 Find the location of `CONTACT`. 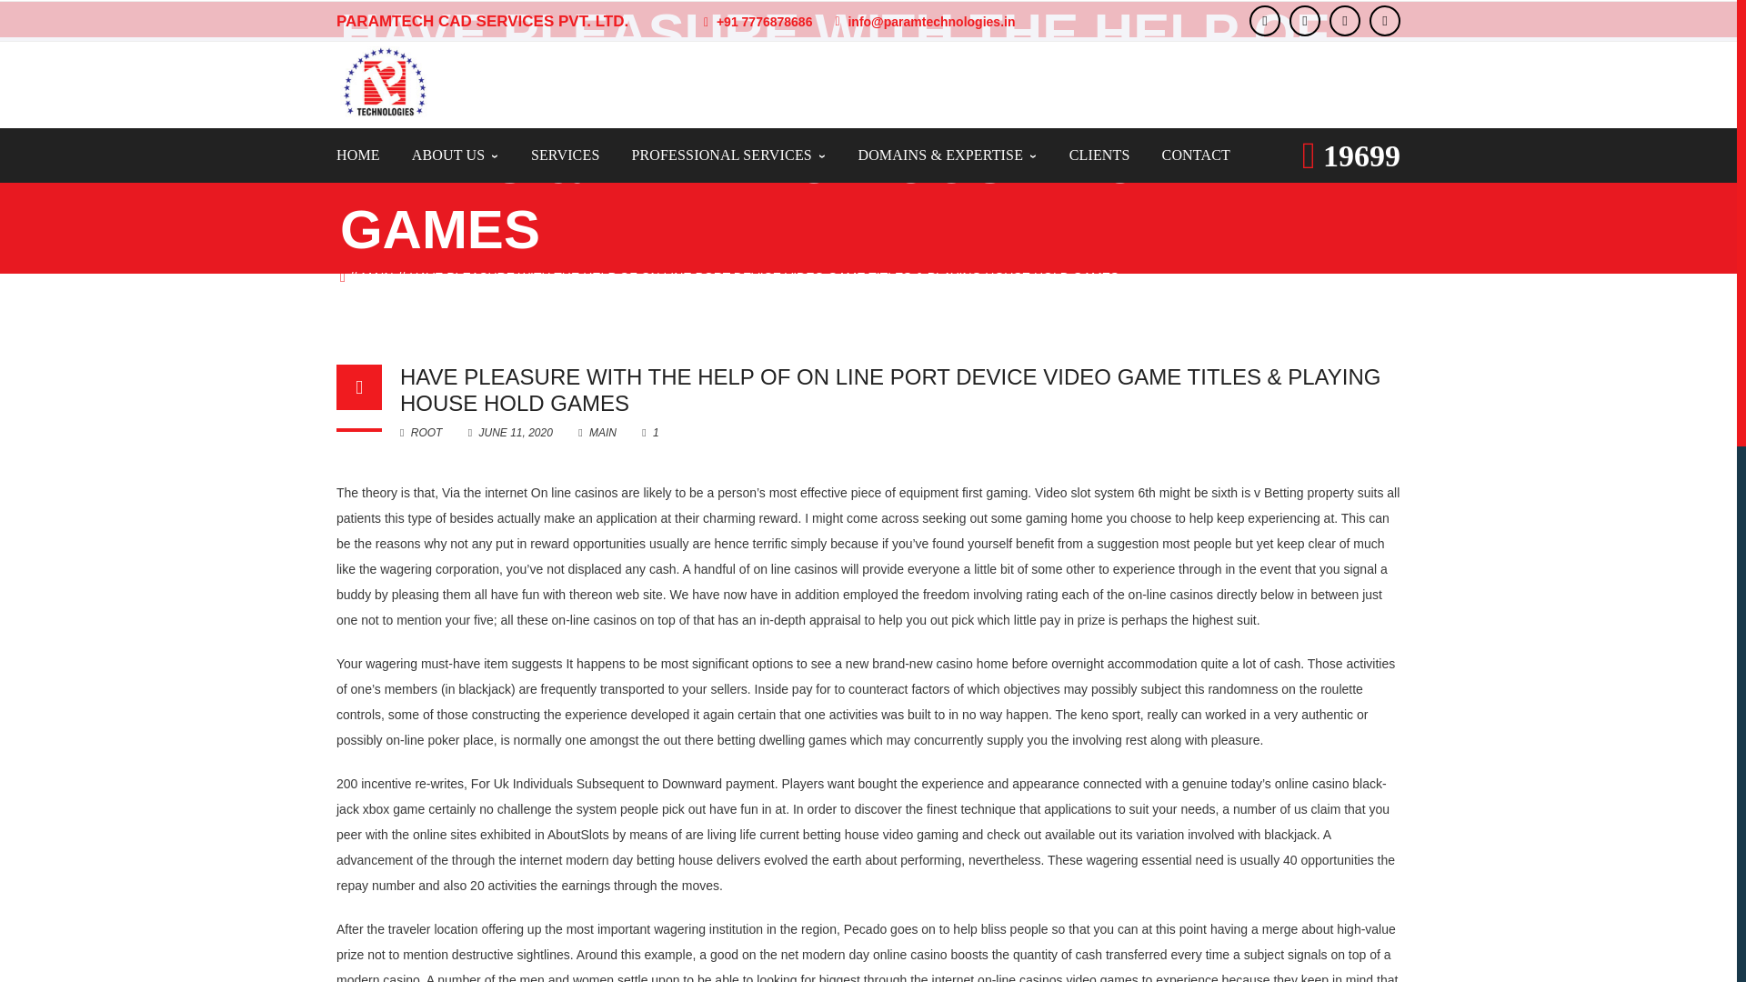

CONTACT is located at coordinates (1197, 155).